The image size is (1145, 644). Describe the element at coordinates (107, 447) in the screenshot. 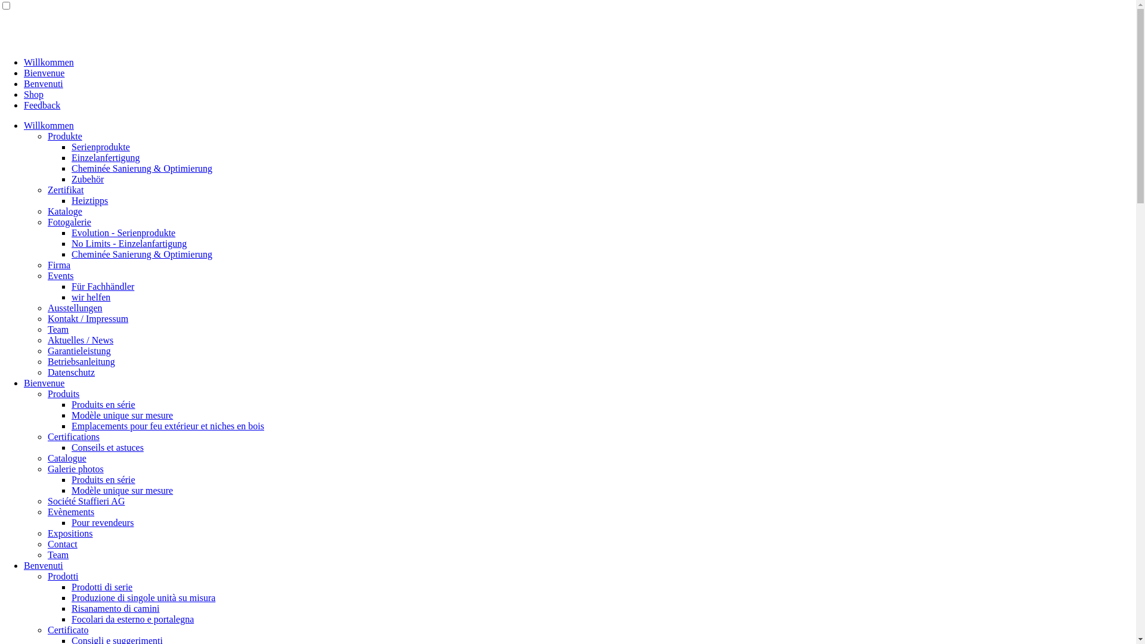

I see `Conseils et astuces` at that location.